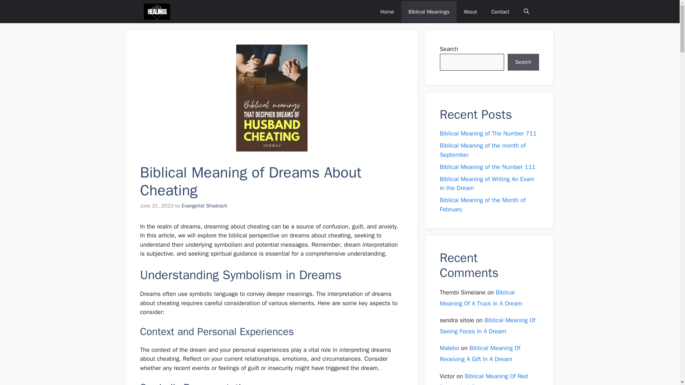 The image size is (685, 385). I want to click on Contact, so click(500, 11).